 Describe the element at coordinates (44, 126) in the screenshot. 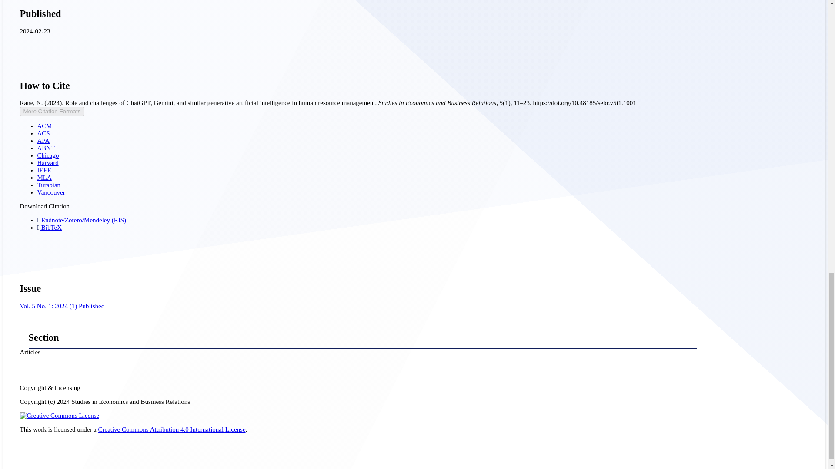

I see `ACM` at that location.